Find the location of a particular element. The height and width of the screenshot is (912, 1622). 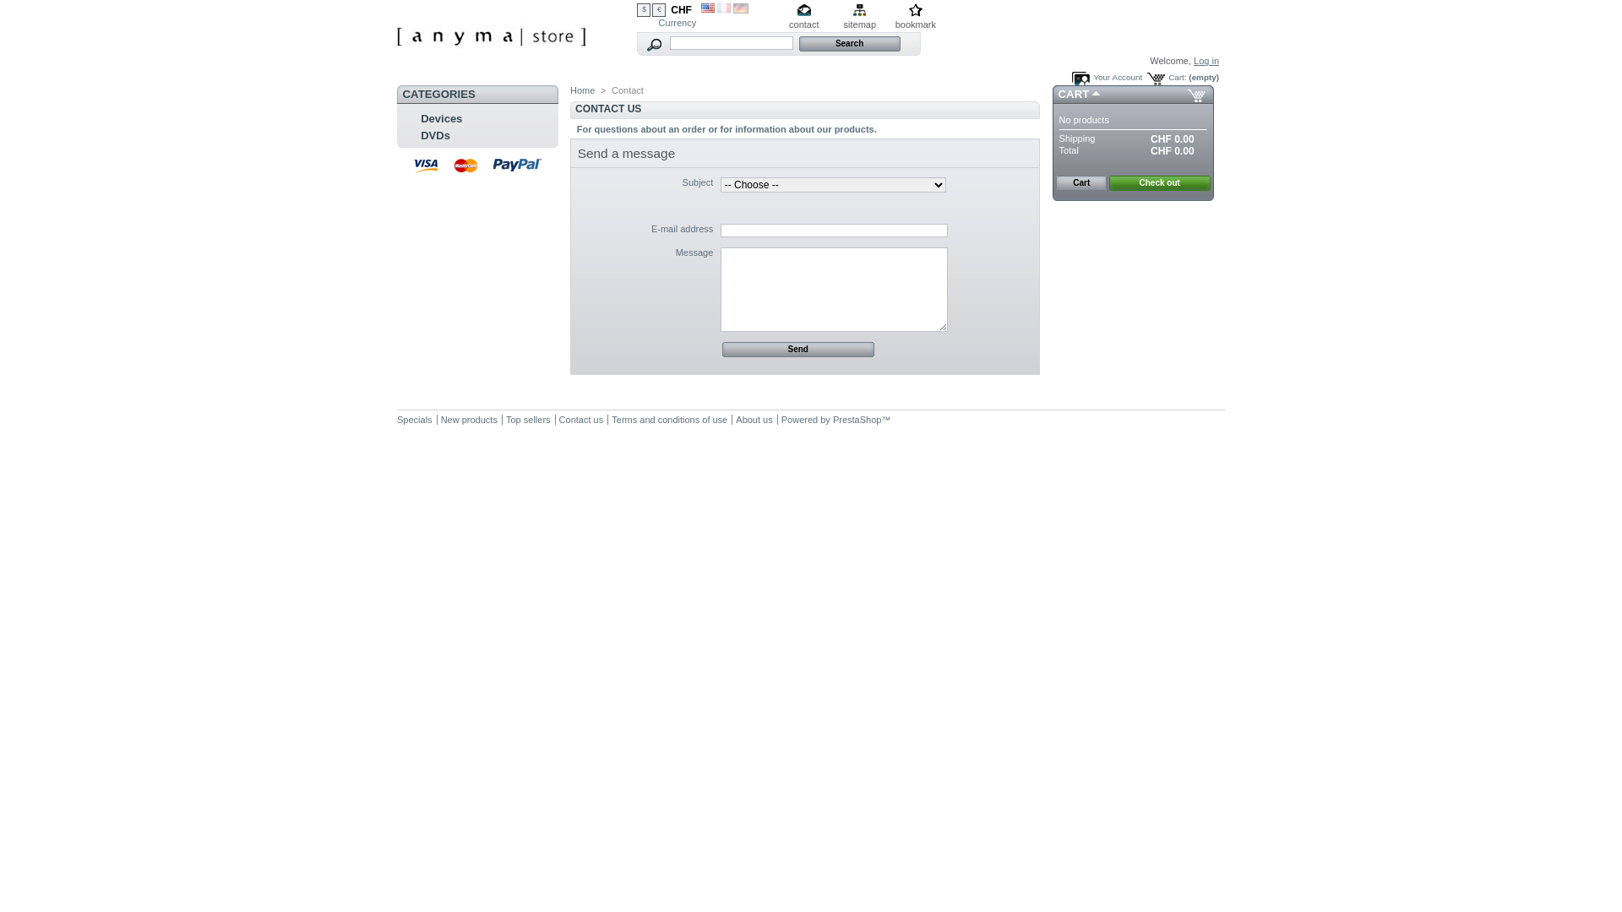

Devices is located at coordinates (441, 118).